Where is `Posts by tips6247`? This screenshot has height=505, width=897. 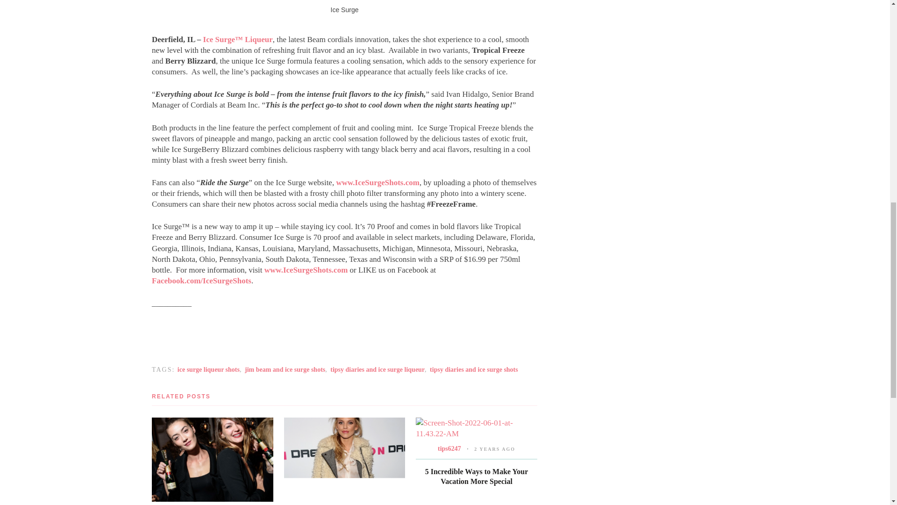 Posts by tips6247 is located at coordinates (449, 448).